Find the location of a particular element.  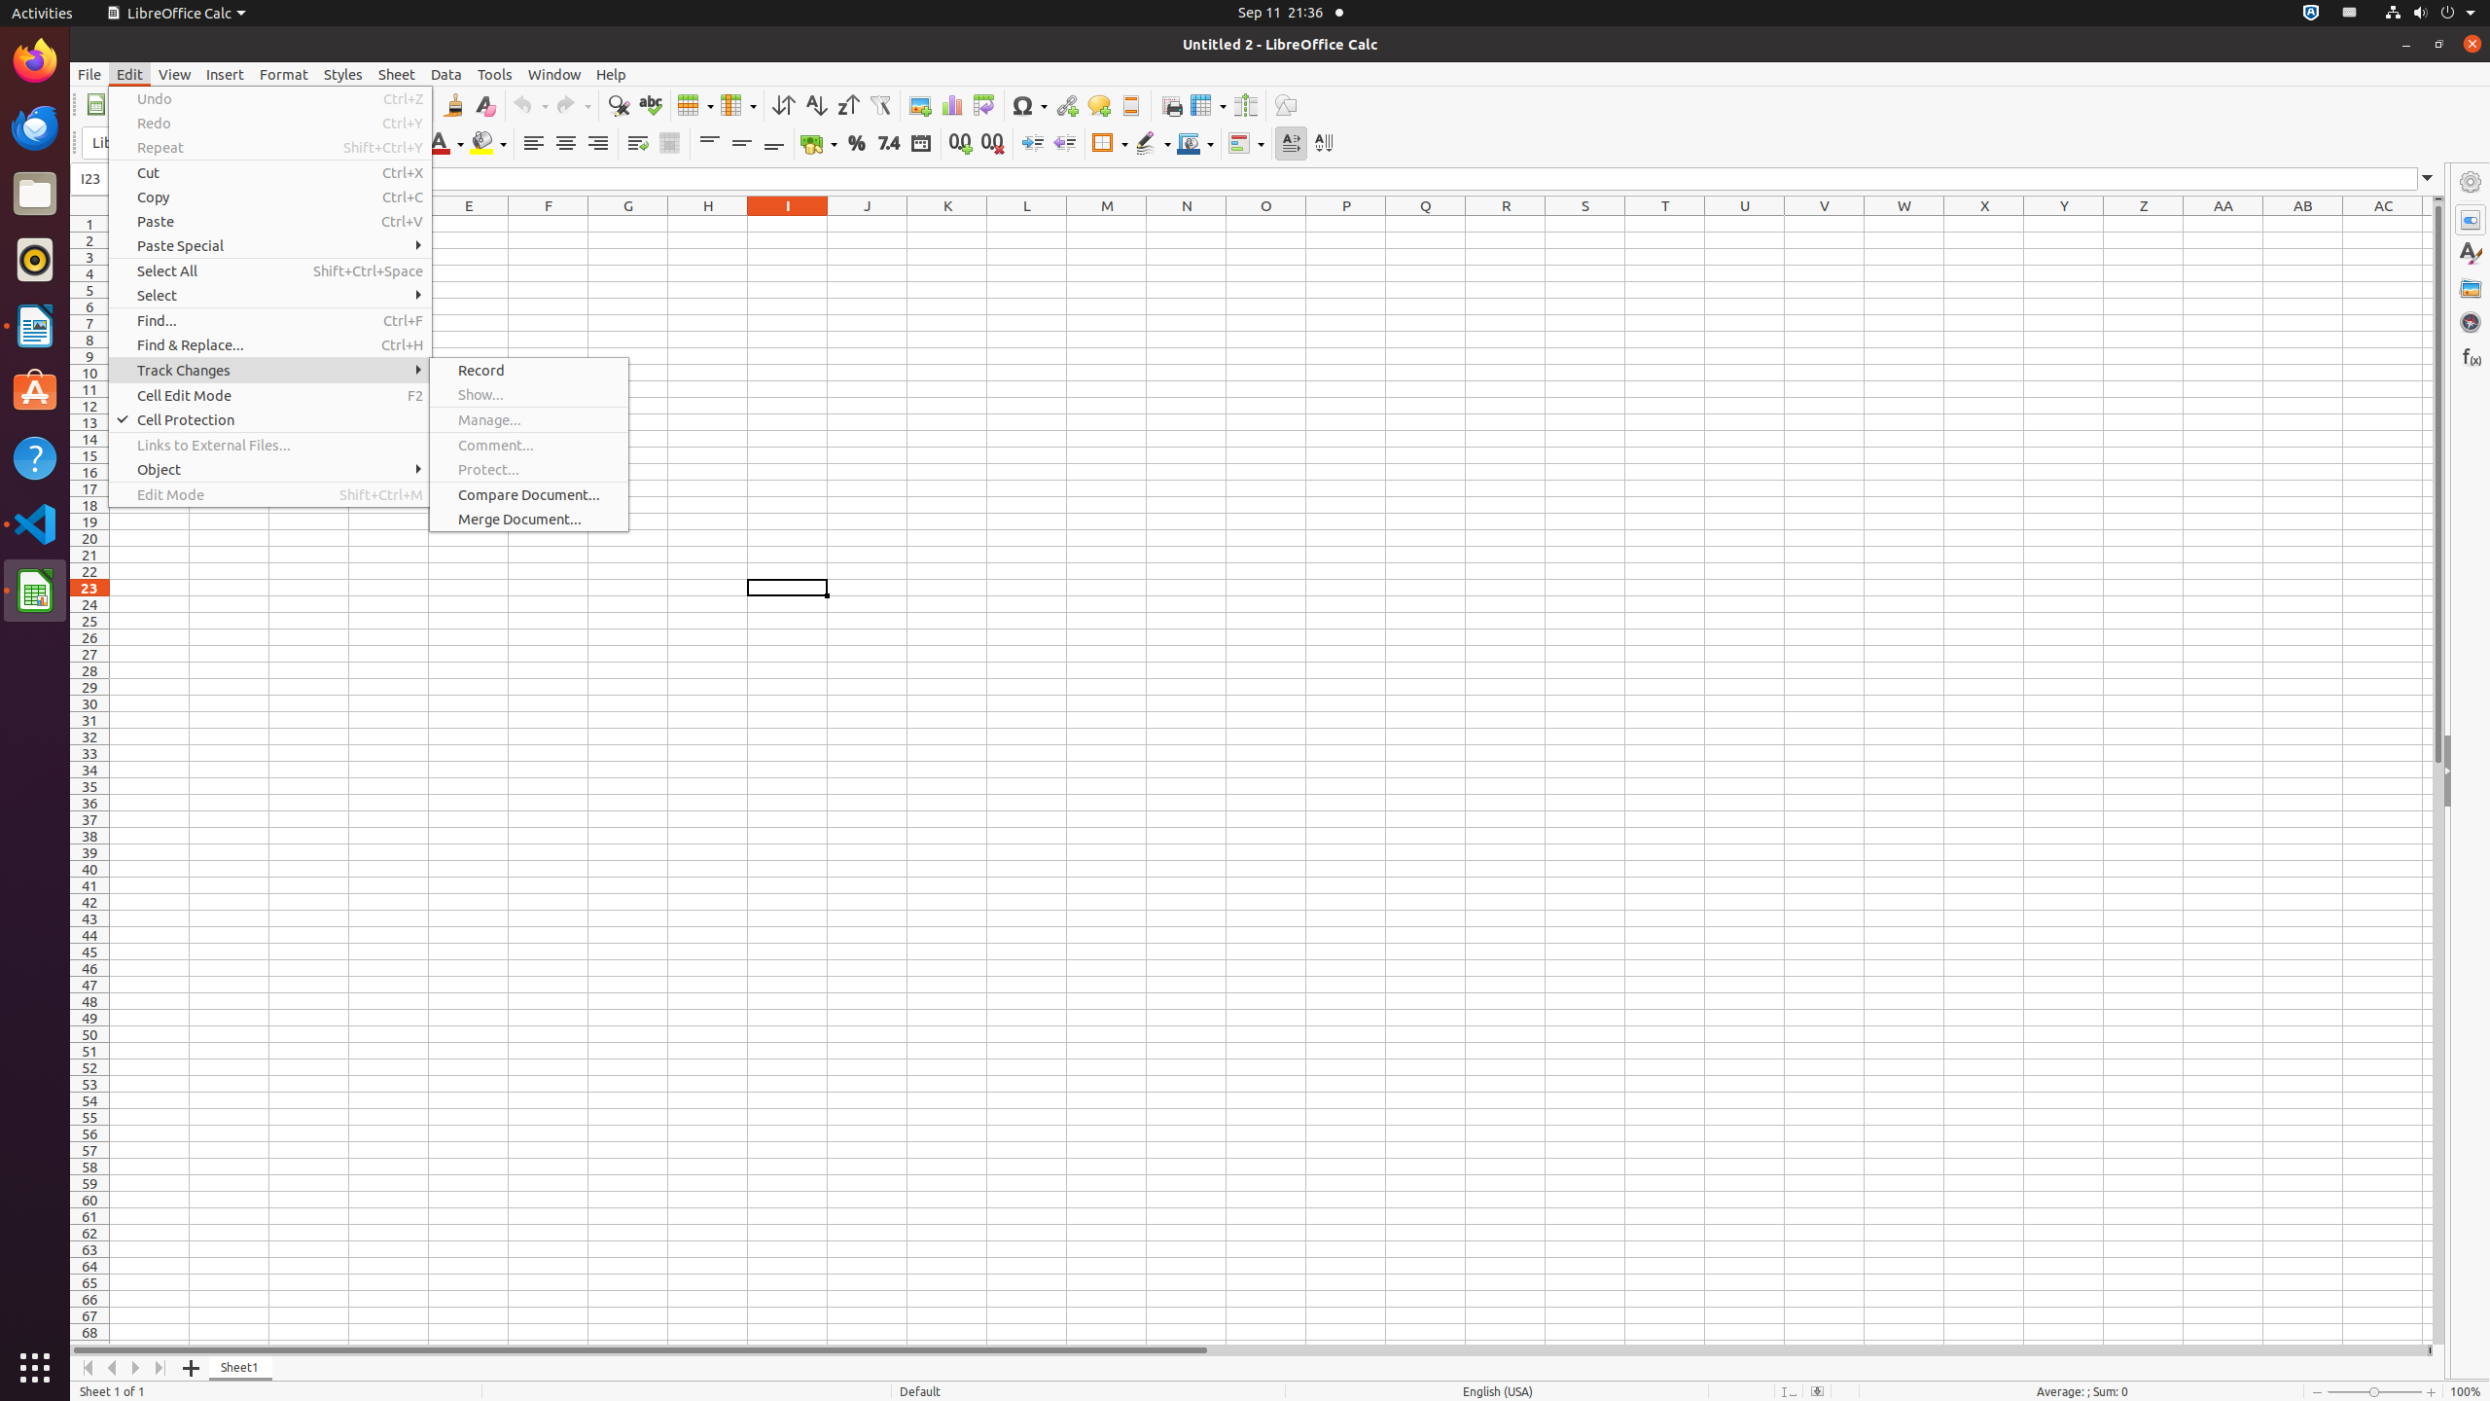

AB1 is located at coordinates (2303, 224).